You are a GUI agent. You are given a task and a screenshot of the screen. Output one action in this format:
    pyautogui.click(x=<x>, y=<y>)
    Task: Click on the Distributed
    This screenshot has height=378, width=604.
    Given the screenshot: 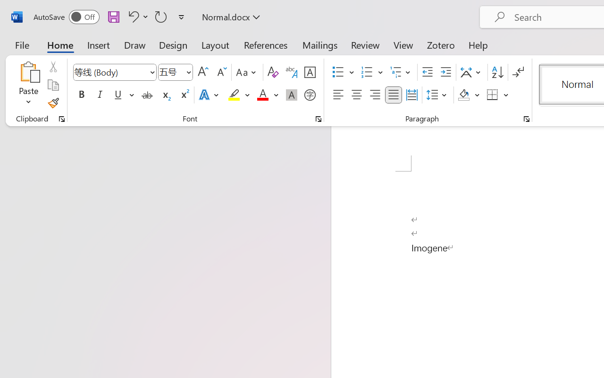 What is the action you would take?
    pyautogui.click(x=411, y=95)
    